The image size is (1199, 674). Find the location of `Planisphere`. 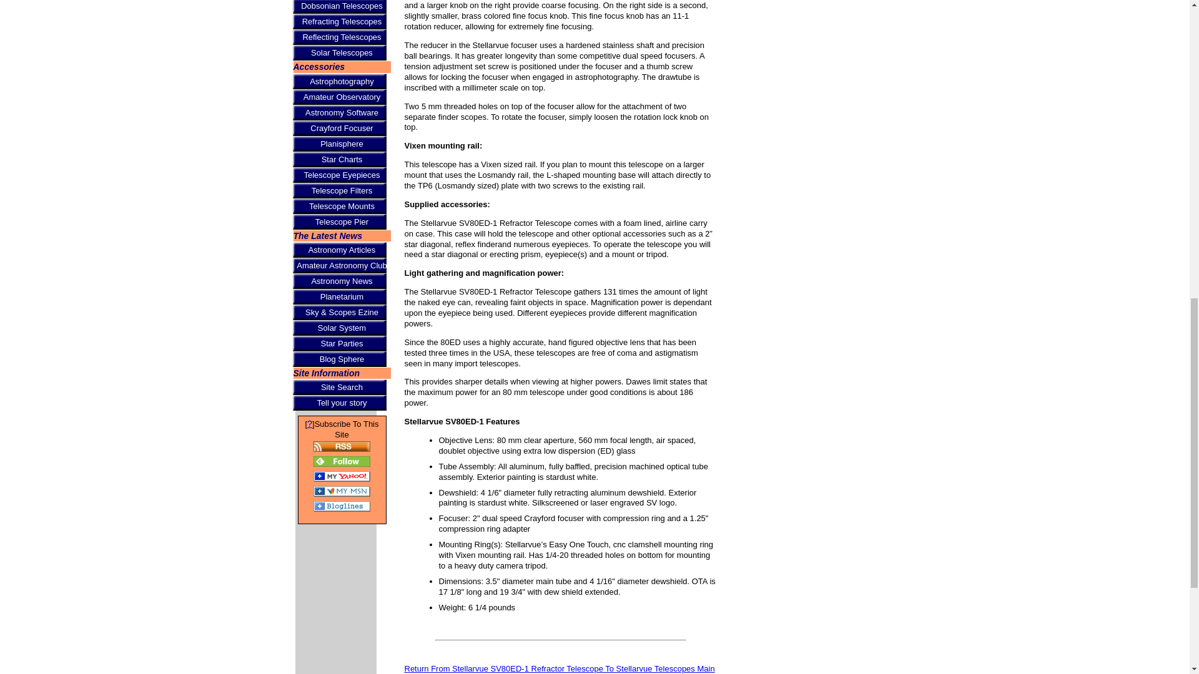

Planisphere is located at coordinates (341, 144).